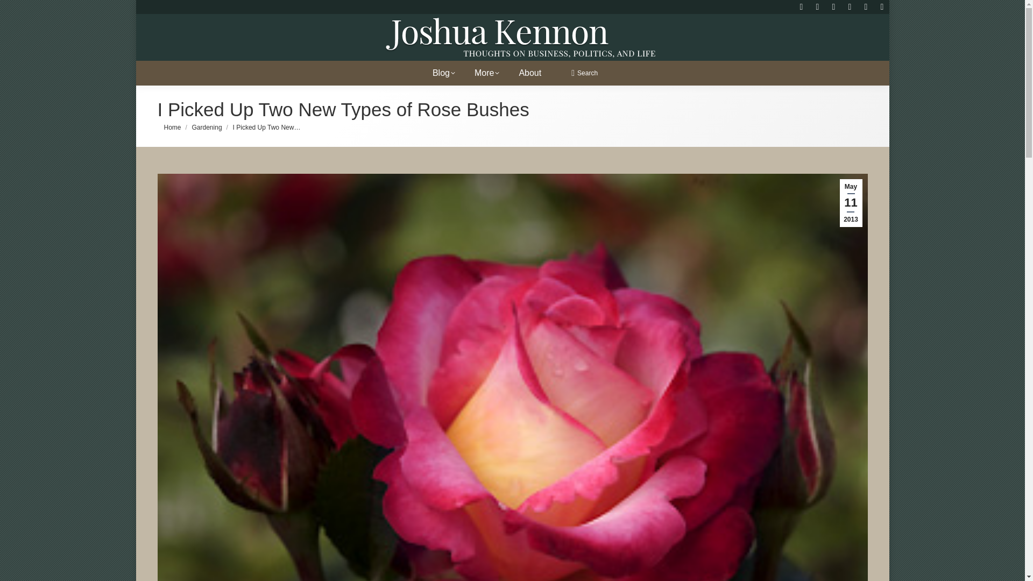 The height and width of the screenshot is (581, 1033). I want to click on Pinterest page opens in new window, so click(865, 6).